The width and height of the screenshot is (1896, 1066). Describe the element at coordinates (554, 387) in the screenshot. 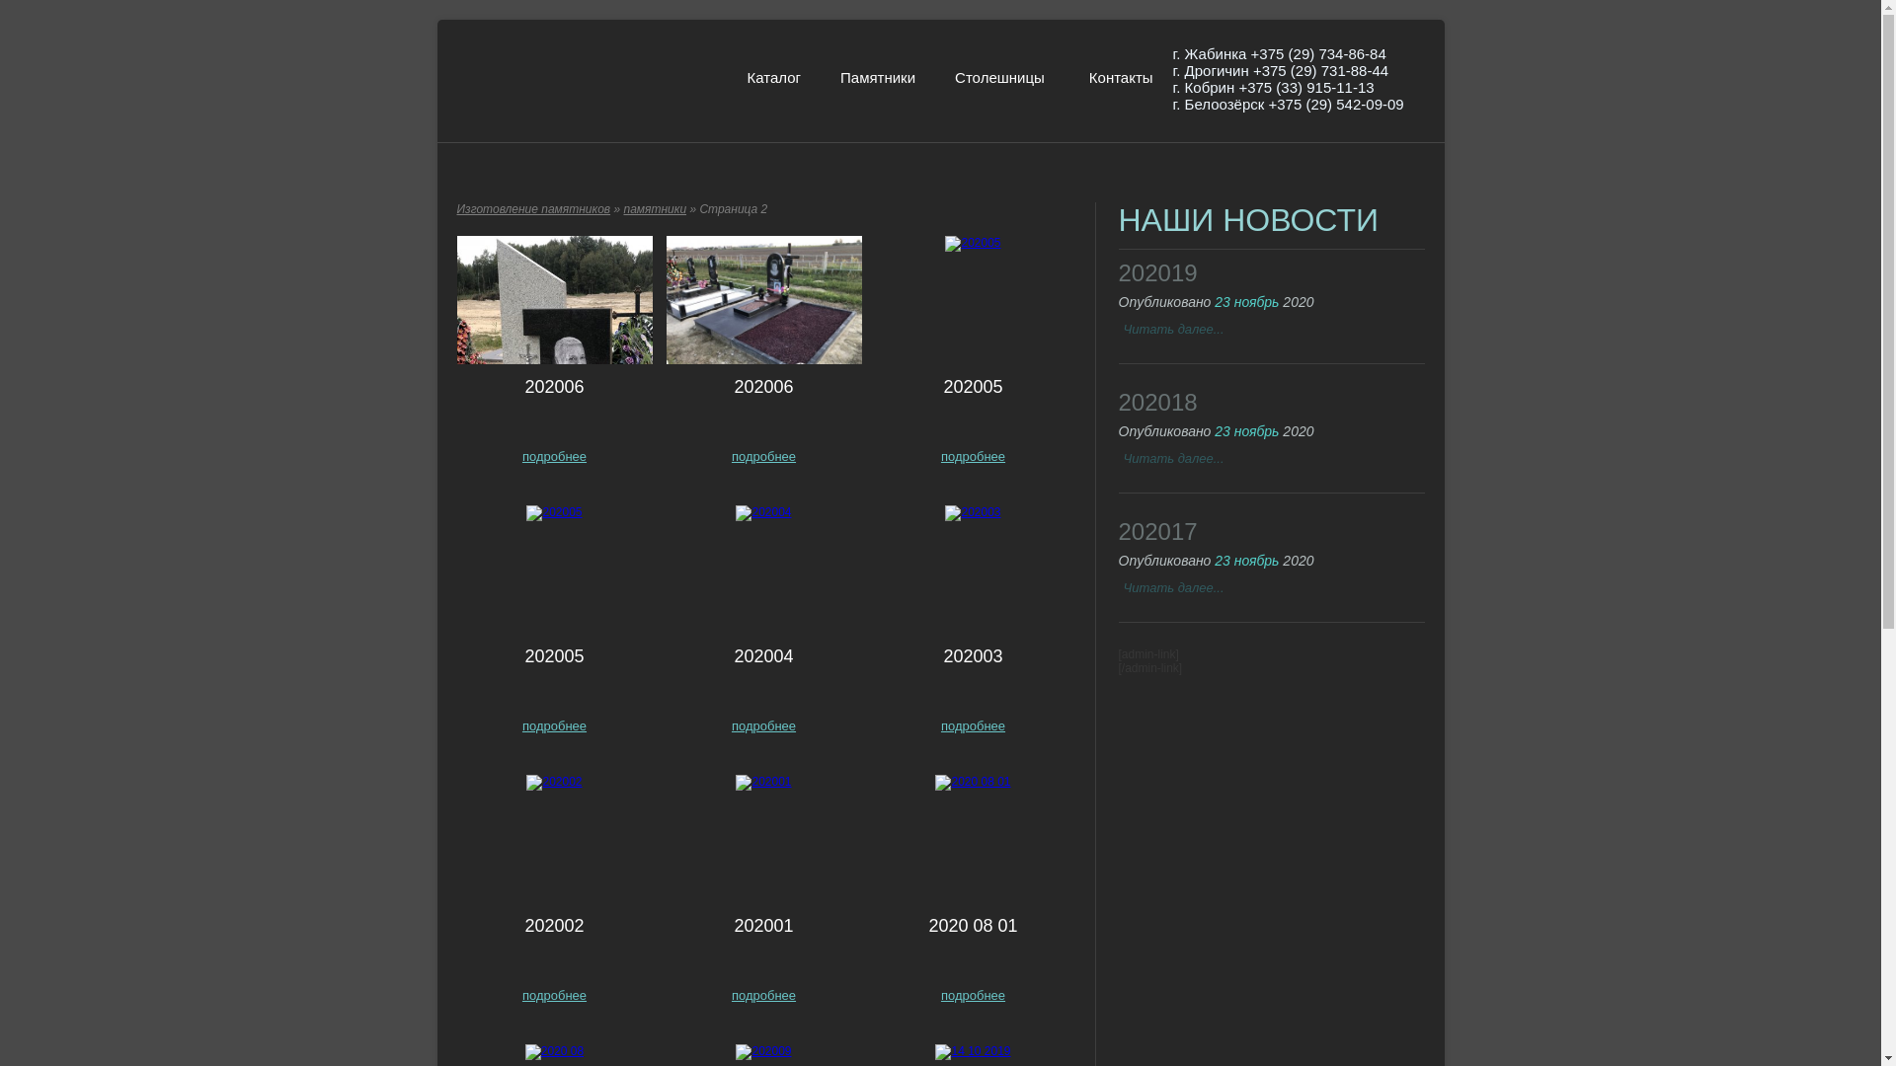

I see `202006` at that location.